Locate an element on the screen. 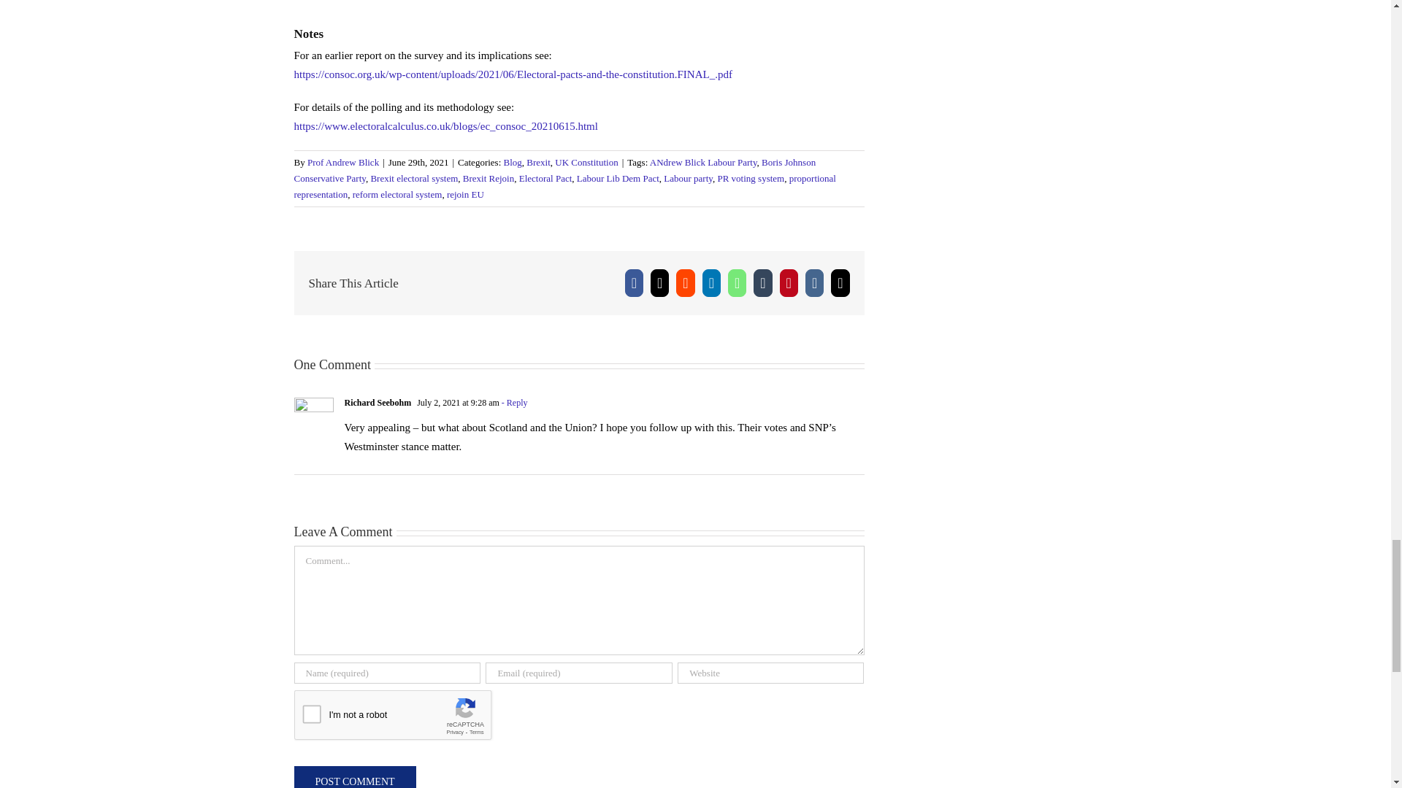  Posts by Prof Andrew Blick is located at coordinates (342, 162).